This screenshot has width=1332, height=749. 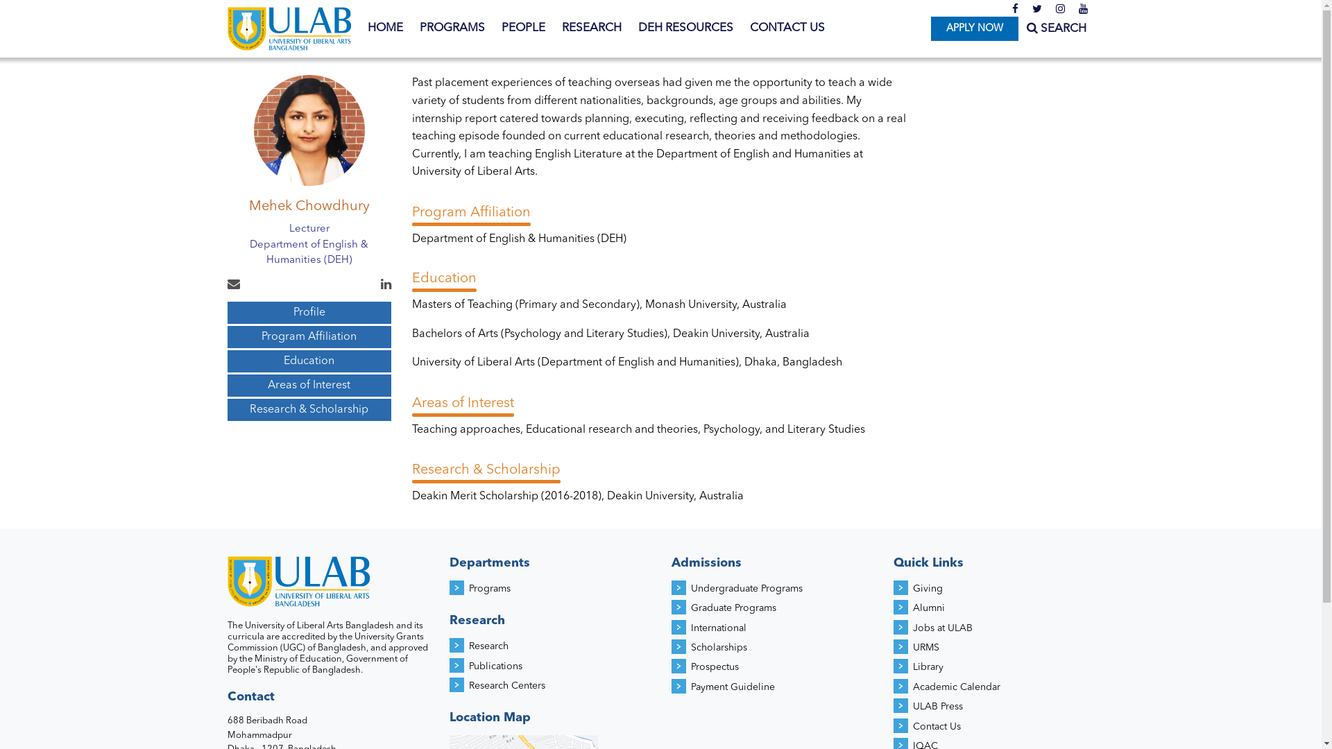 What do you see at coordinates (523, 28) in the screenshot?
I see `PEOPLE` at bounding box center [523, 28].